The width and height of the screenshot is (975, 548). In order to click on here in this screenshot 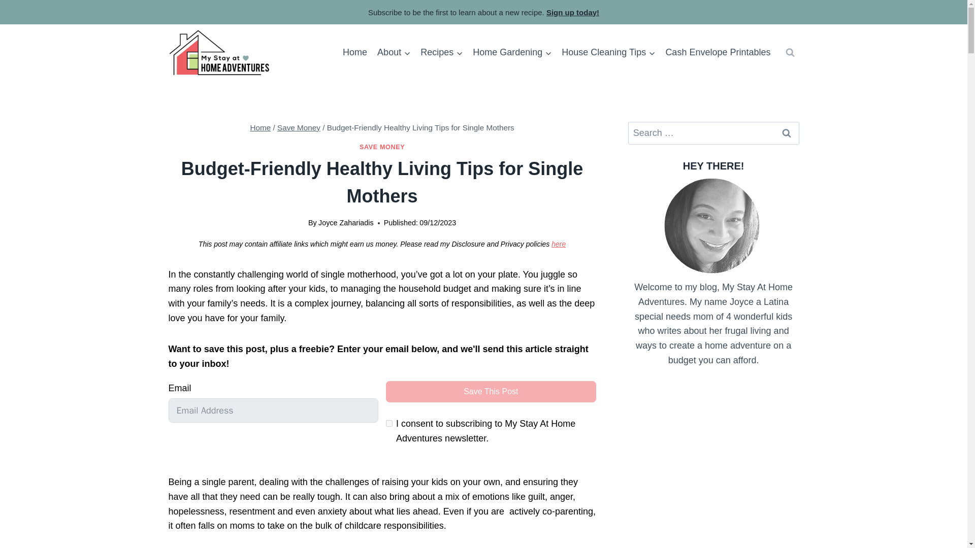, I will do `click(559, 244)`.